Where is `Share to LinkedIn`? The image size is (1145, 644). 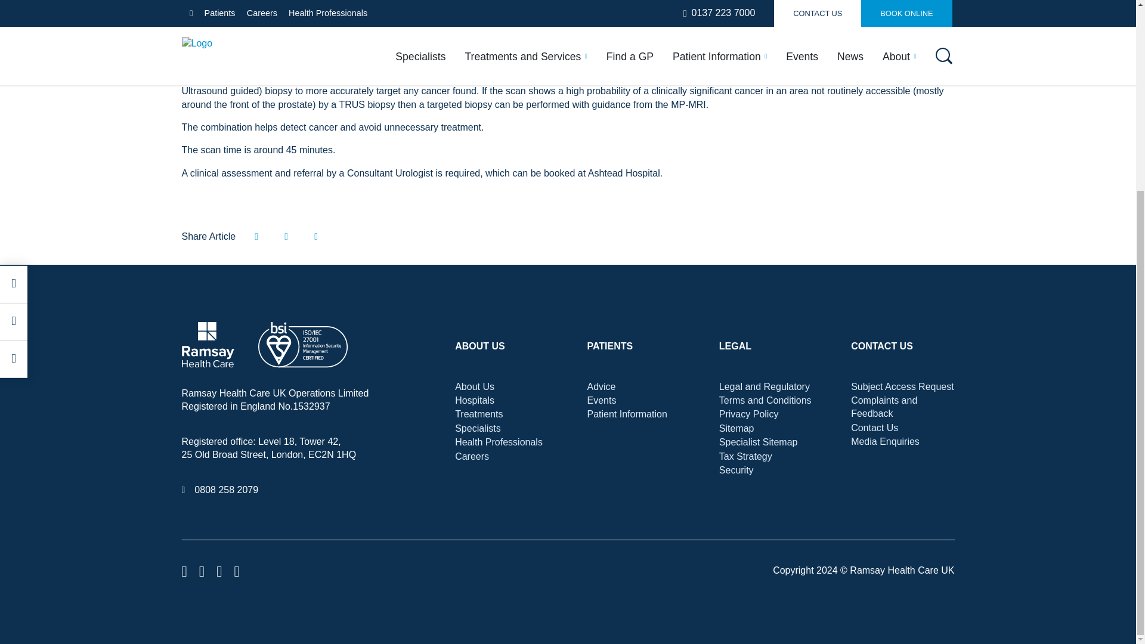 Share to LinkedIn is located at coordinates (316, 236).